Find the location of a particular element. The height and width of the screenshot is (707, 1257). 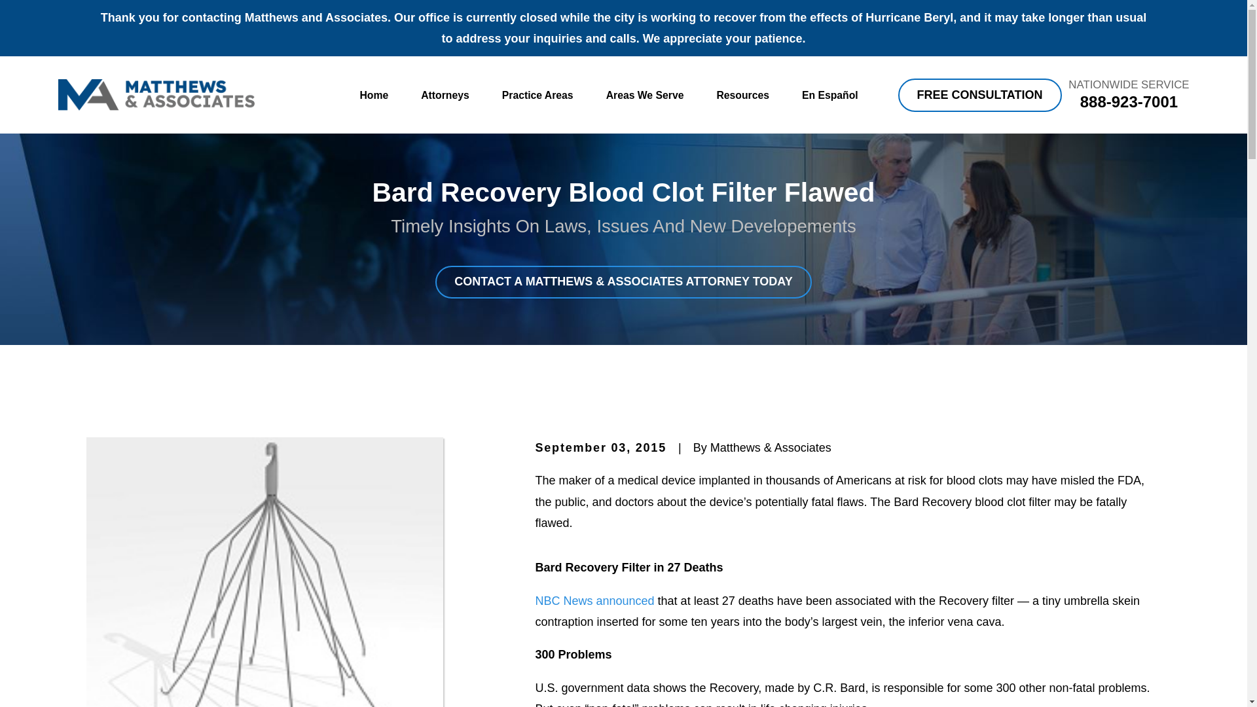

Practice Areas is located at coordinates (537, 96).